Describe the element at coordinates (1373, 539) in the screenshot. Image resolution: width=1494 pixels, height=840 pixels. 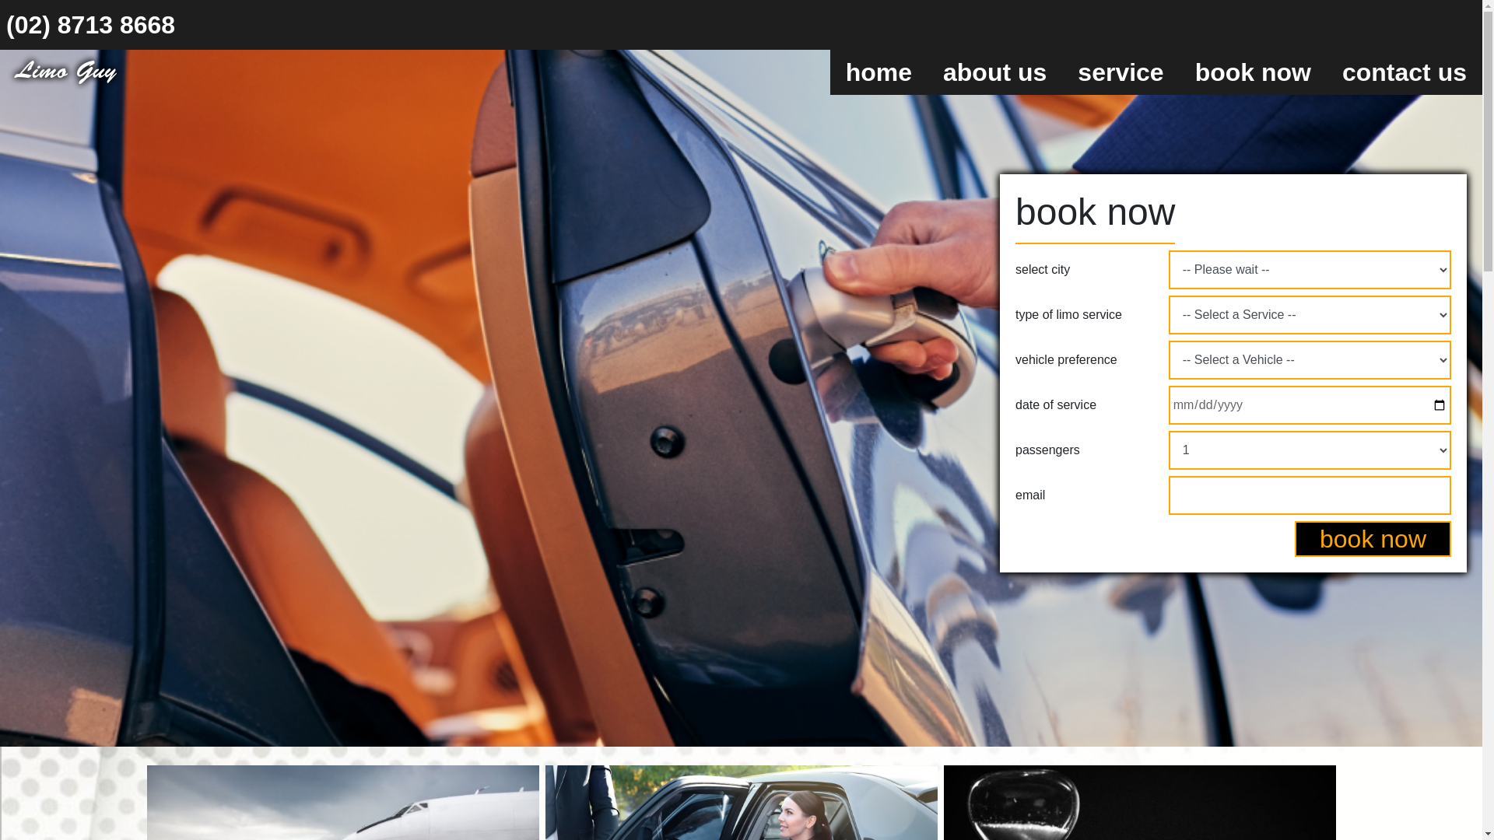
I see `book now` at that location.